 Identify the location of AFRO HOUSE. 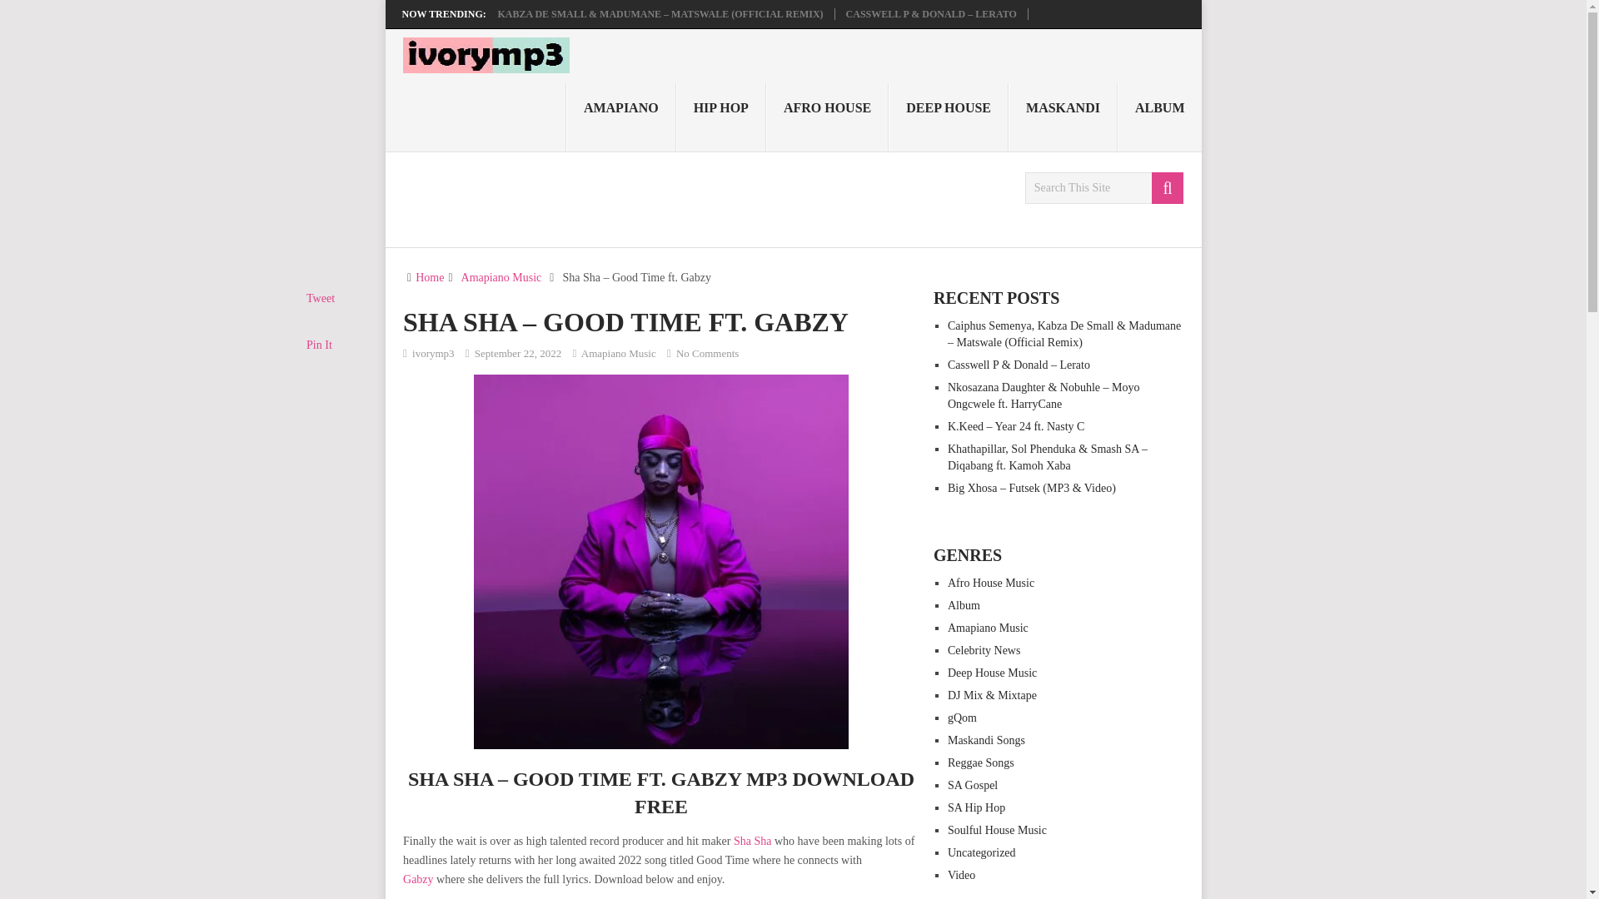
(827, 117).